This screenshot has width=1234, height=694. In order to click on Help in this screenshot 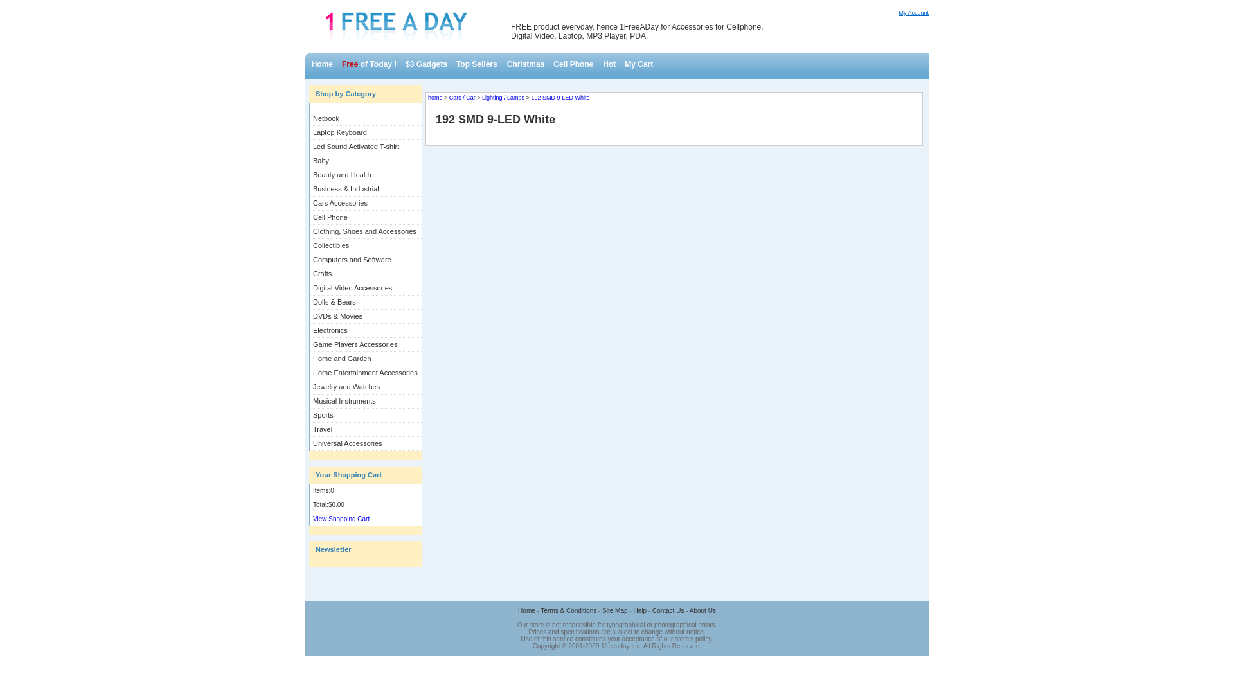, I will do `click(640, 610)`.